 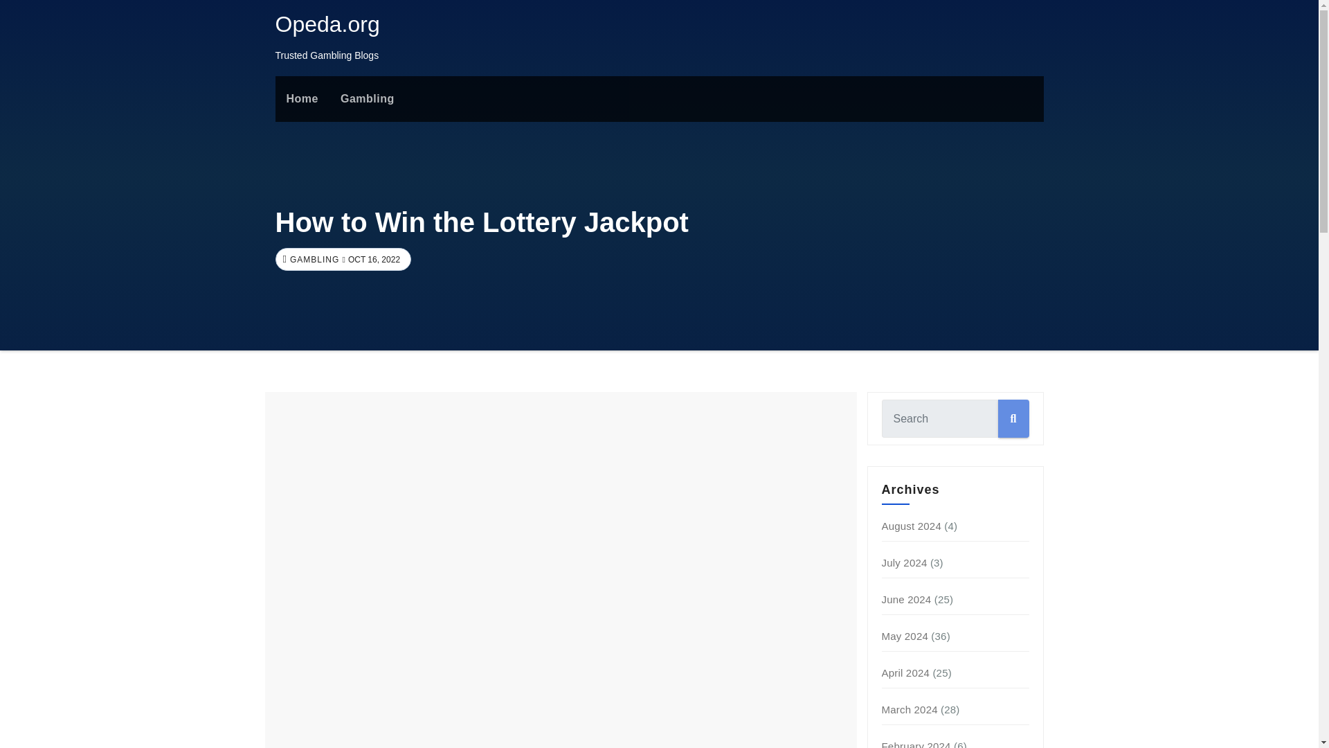 I want to click on Home, so click(x=302, y=99).